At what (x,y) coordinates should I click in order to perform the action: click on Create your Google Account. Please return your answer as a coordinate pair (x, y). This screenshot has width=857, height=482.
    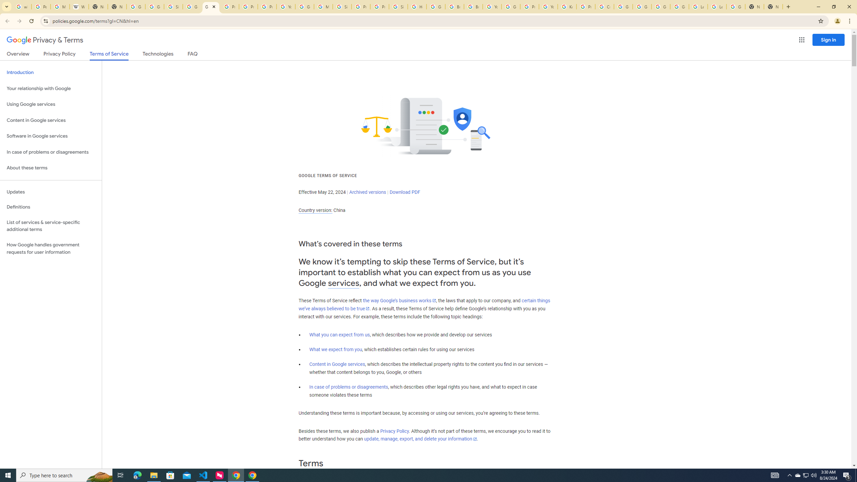
    Looking at the image, I should click on (605, 7).